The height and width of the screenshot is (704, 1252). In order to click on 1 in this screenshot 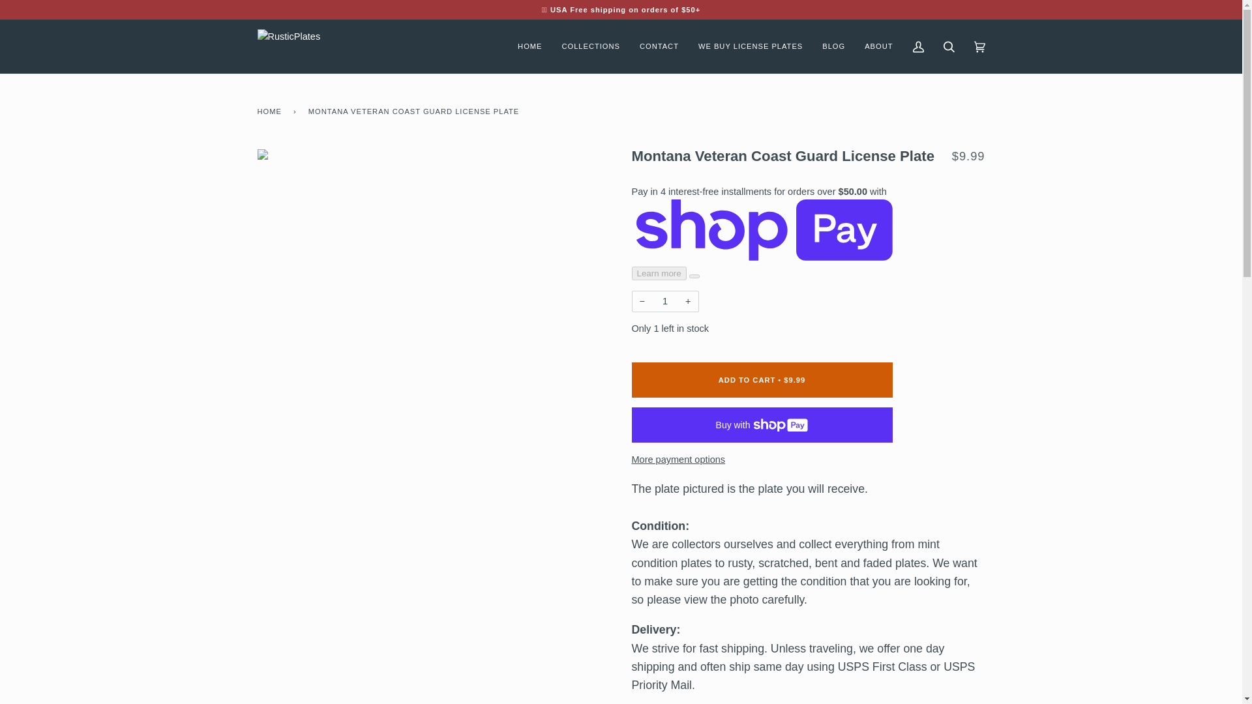, I will do `click(664, 301)`.